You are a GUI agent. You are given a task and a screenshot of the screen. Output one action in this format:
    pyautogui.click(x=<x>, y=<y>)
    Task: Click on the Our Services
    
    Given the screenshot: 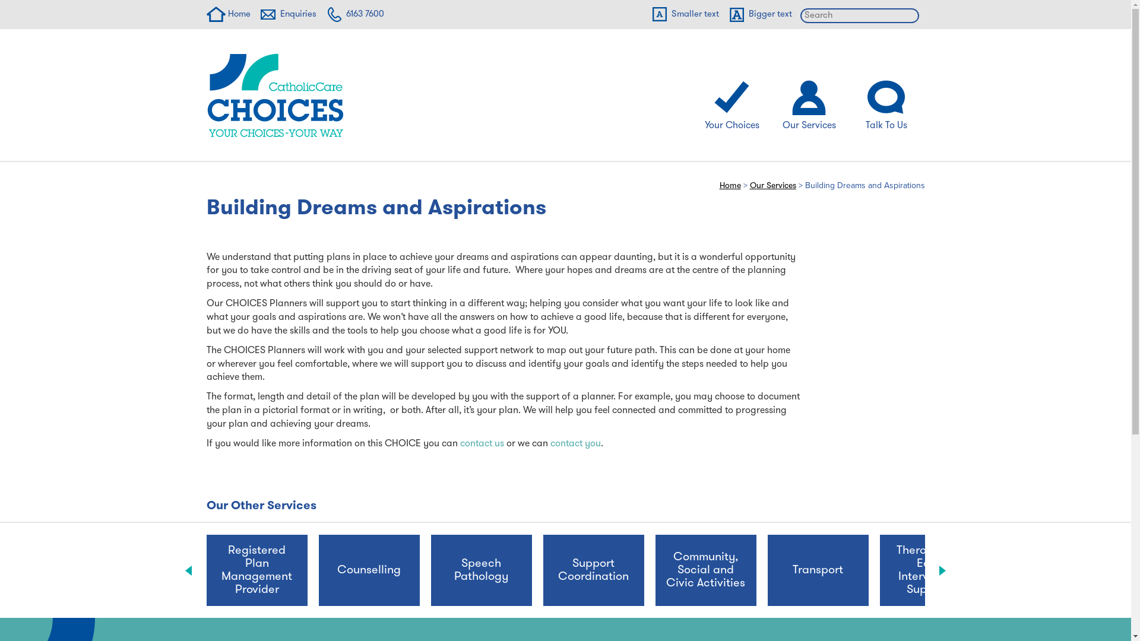 What is the action you would take?
    pyautogui.click(x=772, y=186)
    